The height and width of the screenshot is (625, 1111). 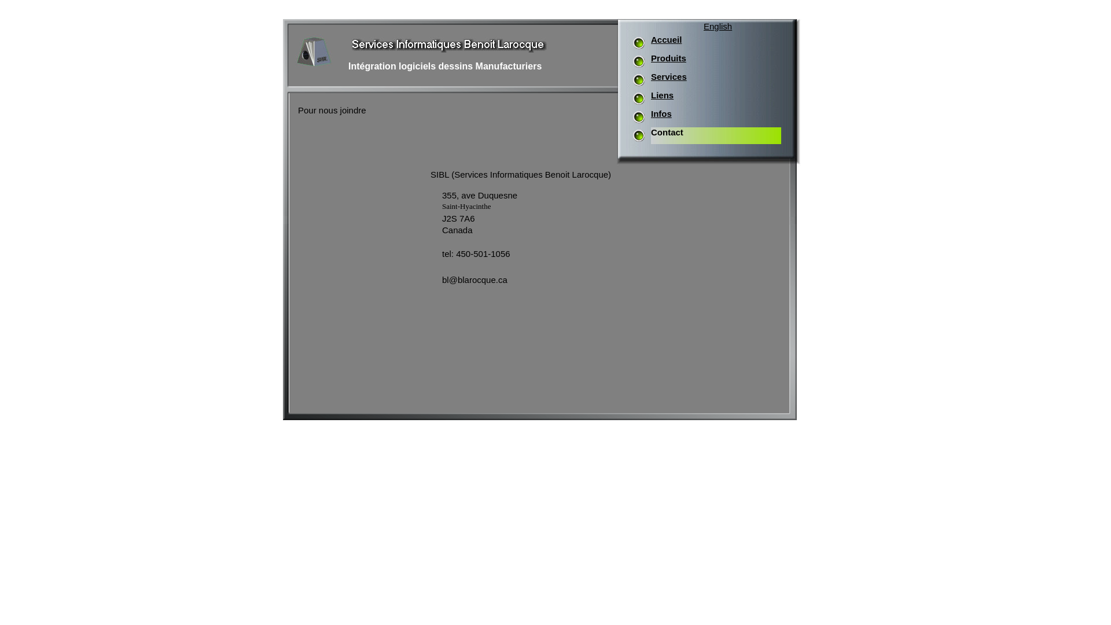 What do you see at coordinates (718, 27) in the screenshot?
I see `English` at bounding box center [718, 27].